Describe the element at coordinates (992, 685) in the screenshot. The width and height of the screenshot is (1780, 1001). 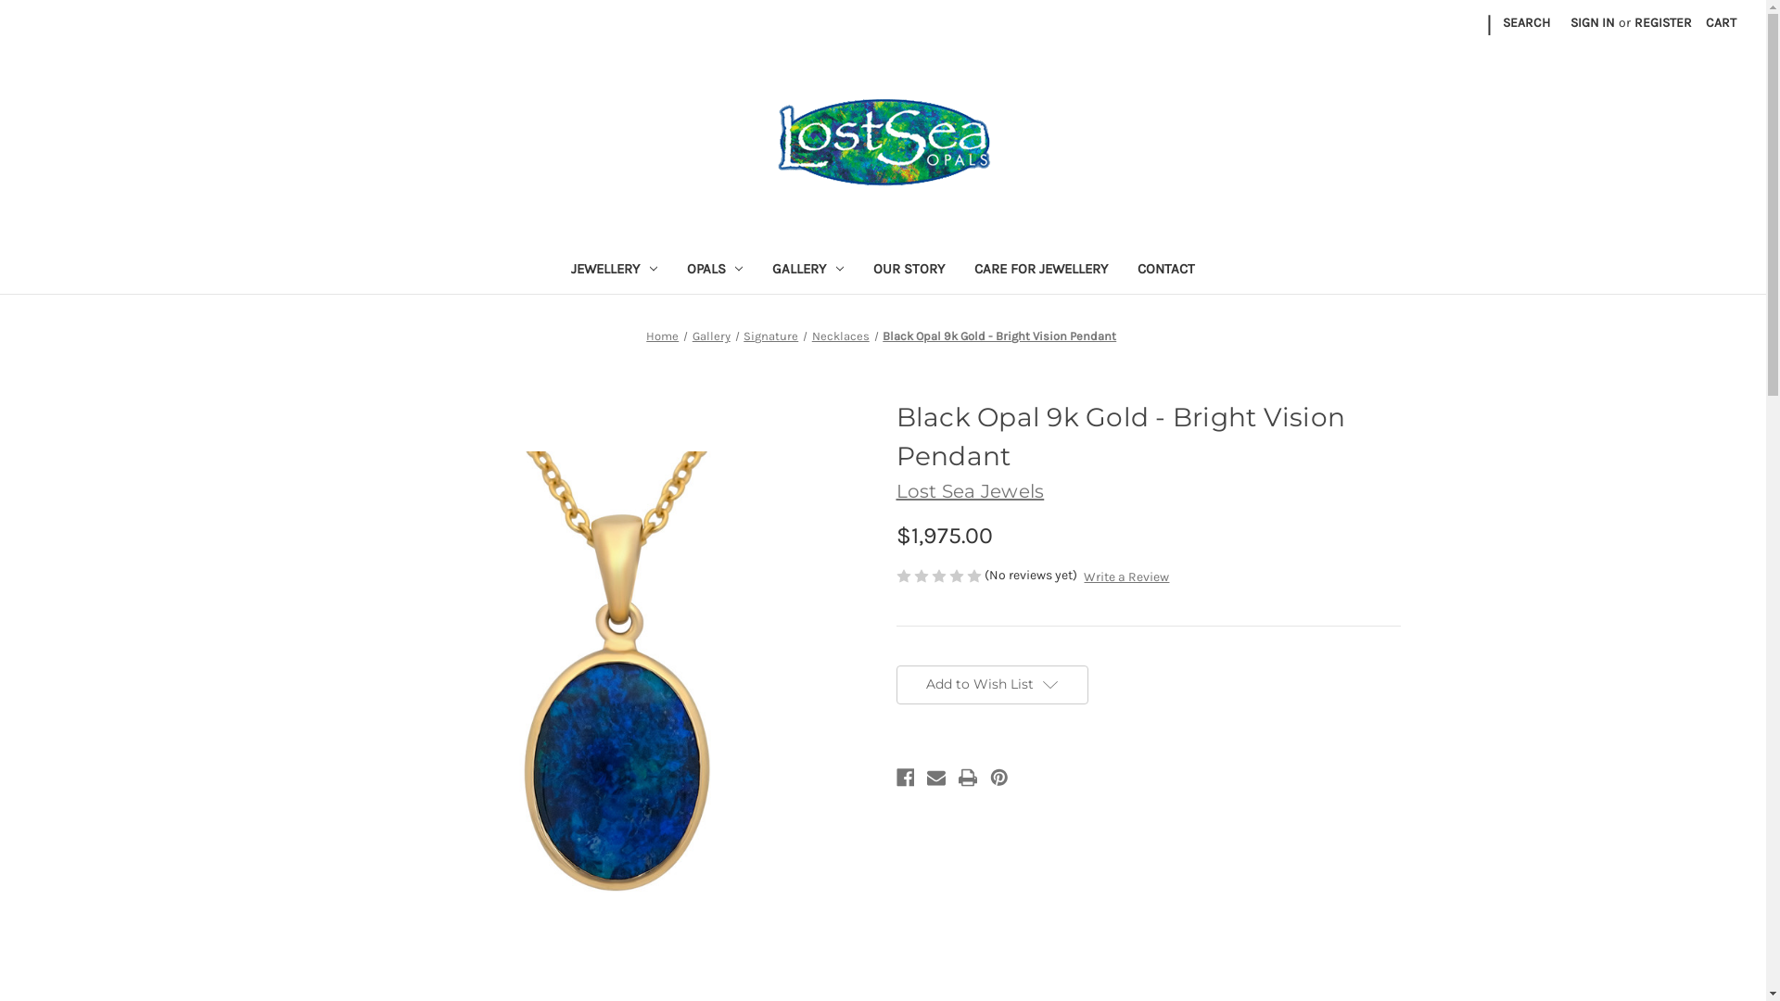
I see `Add to Wish List` at that location.